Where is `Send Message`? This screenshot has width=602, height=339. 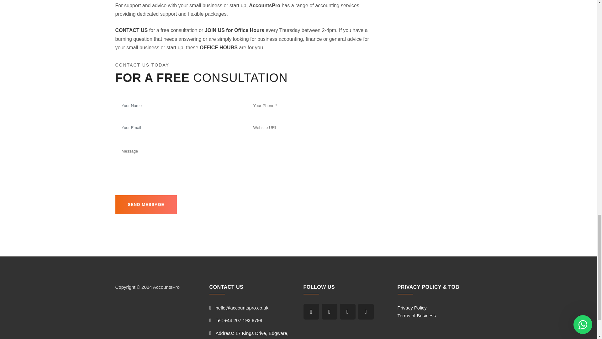 Send Message is located at coordinates (146, 205).